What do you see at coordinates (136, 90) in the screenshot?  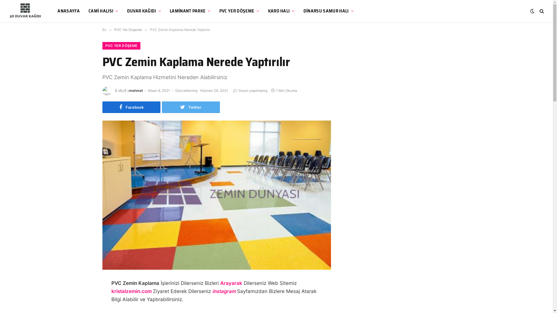 I see `mehmet` at bounding box center [136, 90].